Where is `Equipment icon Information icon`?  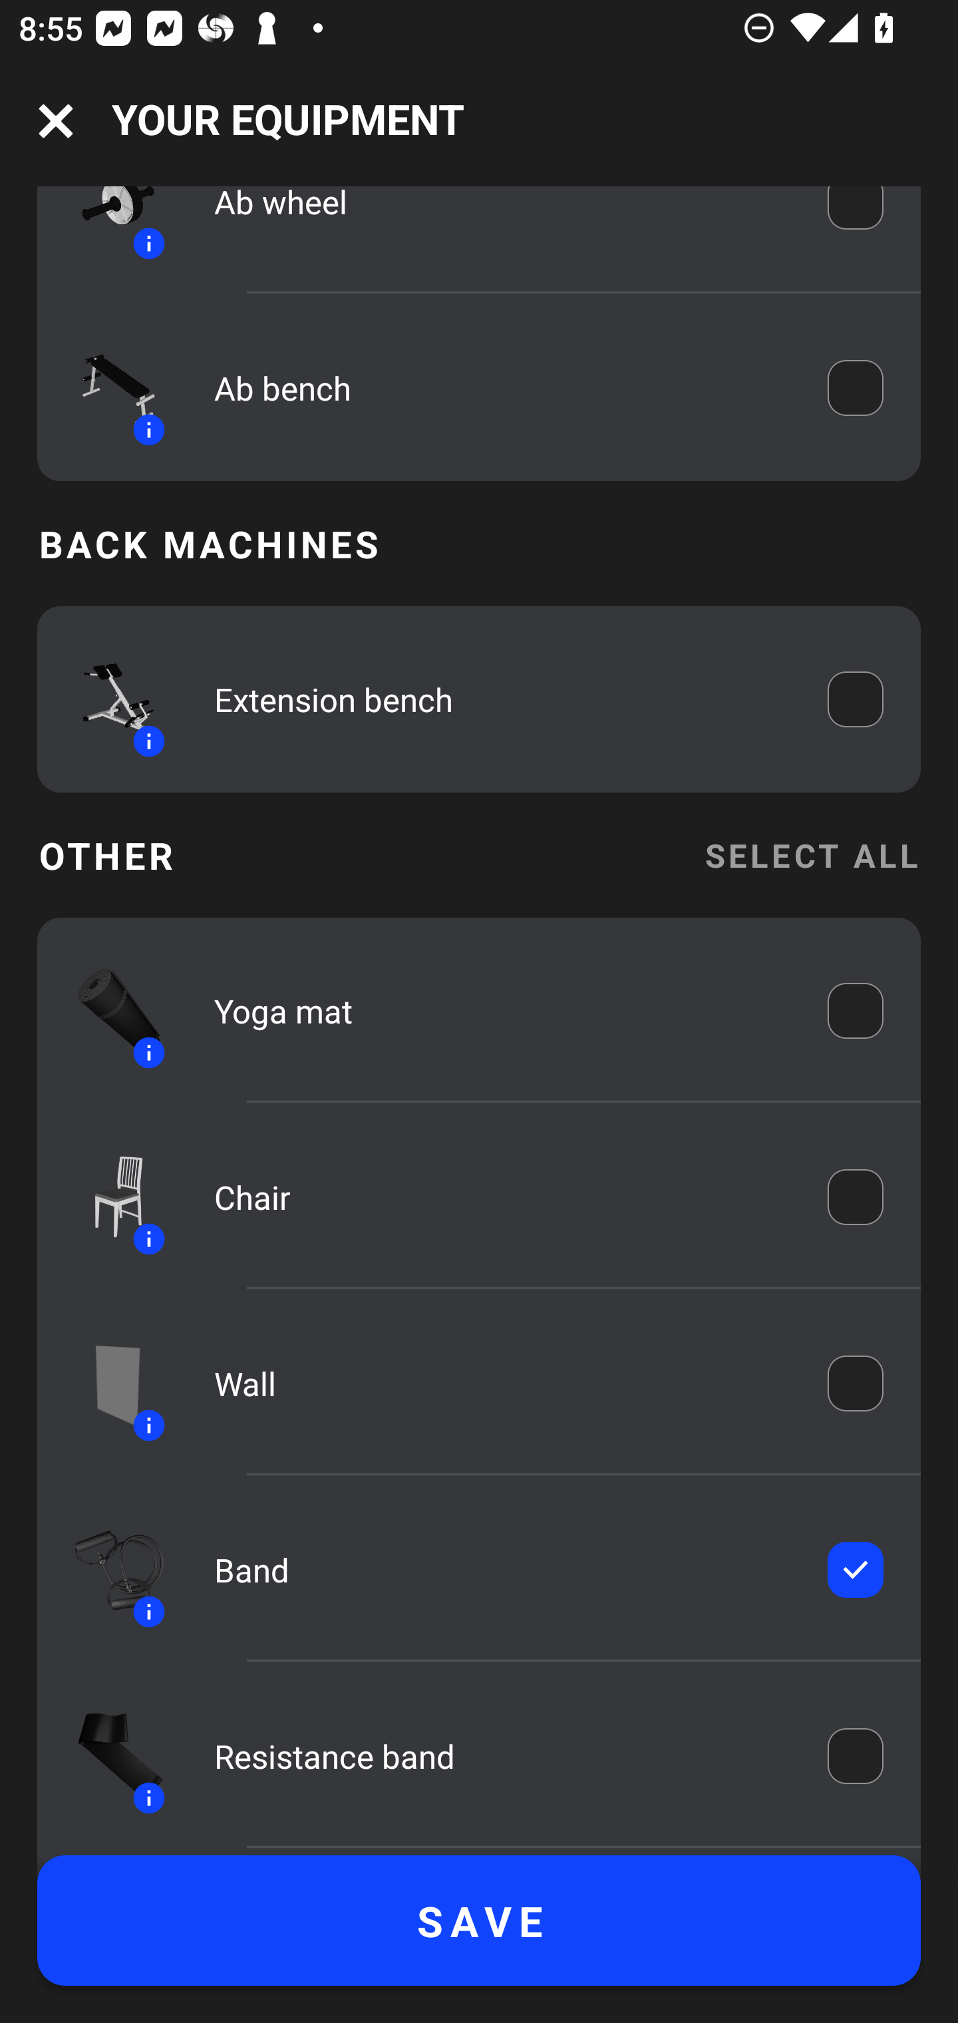
Equipment icon Information icon is located at coordinates (107, 1196).